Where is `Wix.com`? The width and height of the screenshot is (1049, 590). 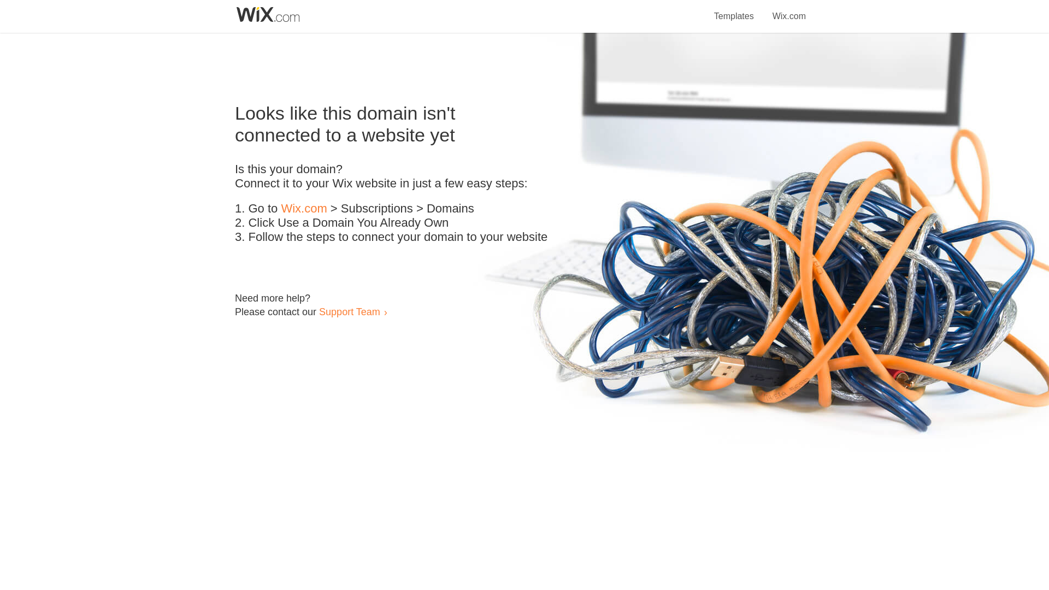 Wix.com is located at coordinates (304, 209).